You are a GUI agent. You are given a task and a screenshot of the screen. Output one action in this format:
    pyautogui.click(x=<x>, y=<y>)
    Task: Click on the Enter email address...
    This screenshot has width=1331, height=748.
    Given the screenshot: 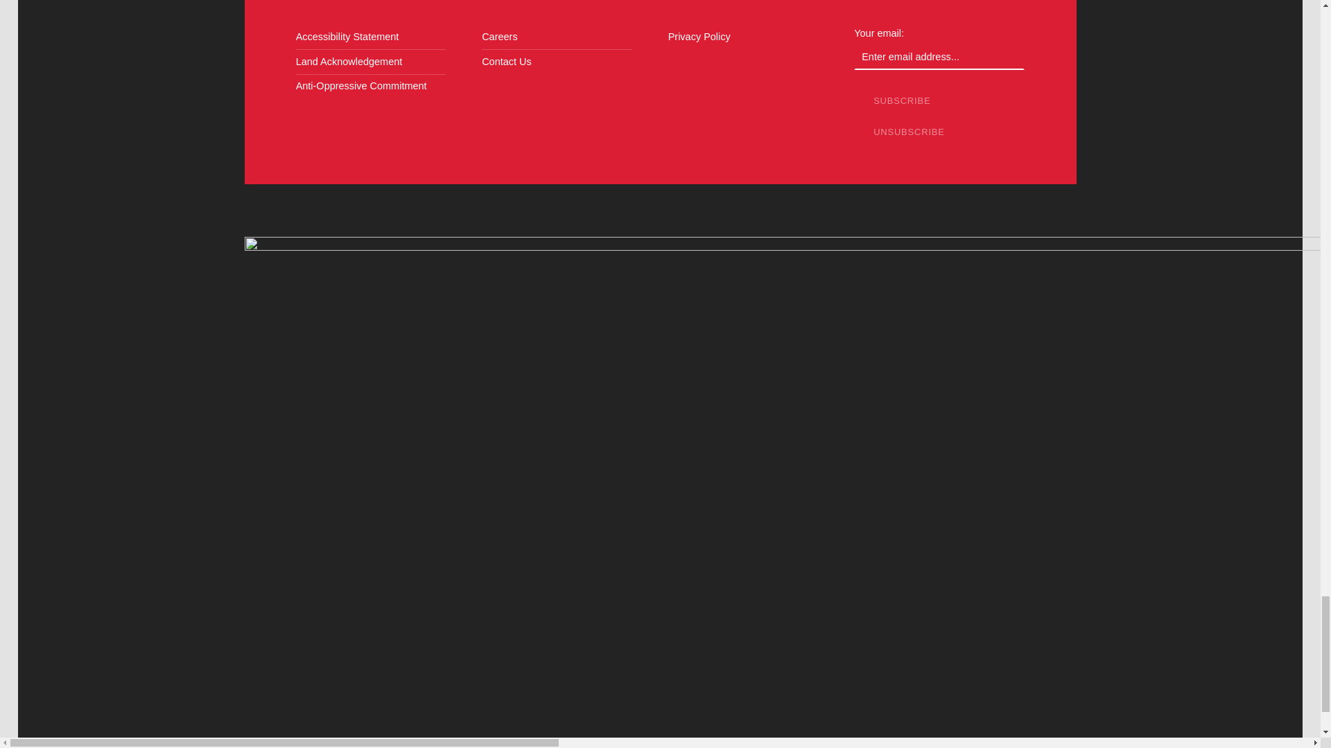 What is the action you would take?
    pyautogui.click(x=939, y=57)
    